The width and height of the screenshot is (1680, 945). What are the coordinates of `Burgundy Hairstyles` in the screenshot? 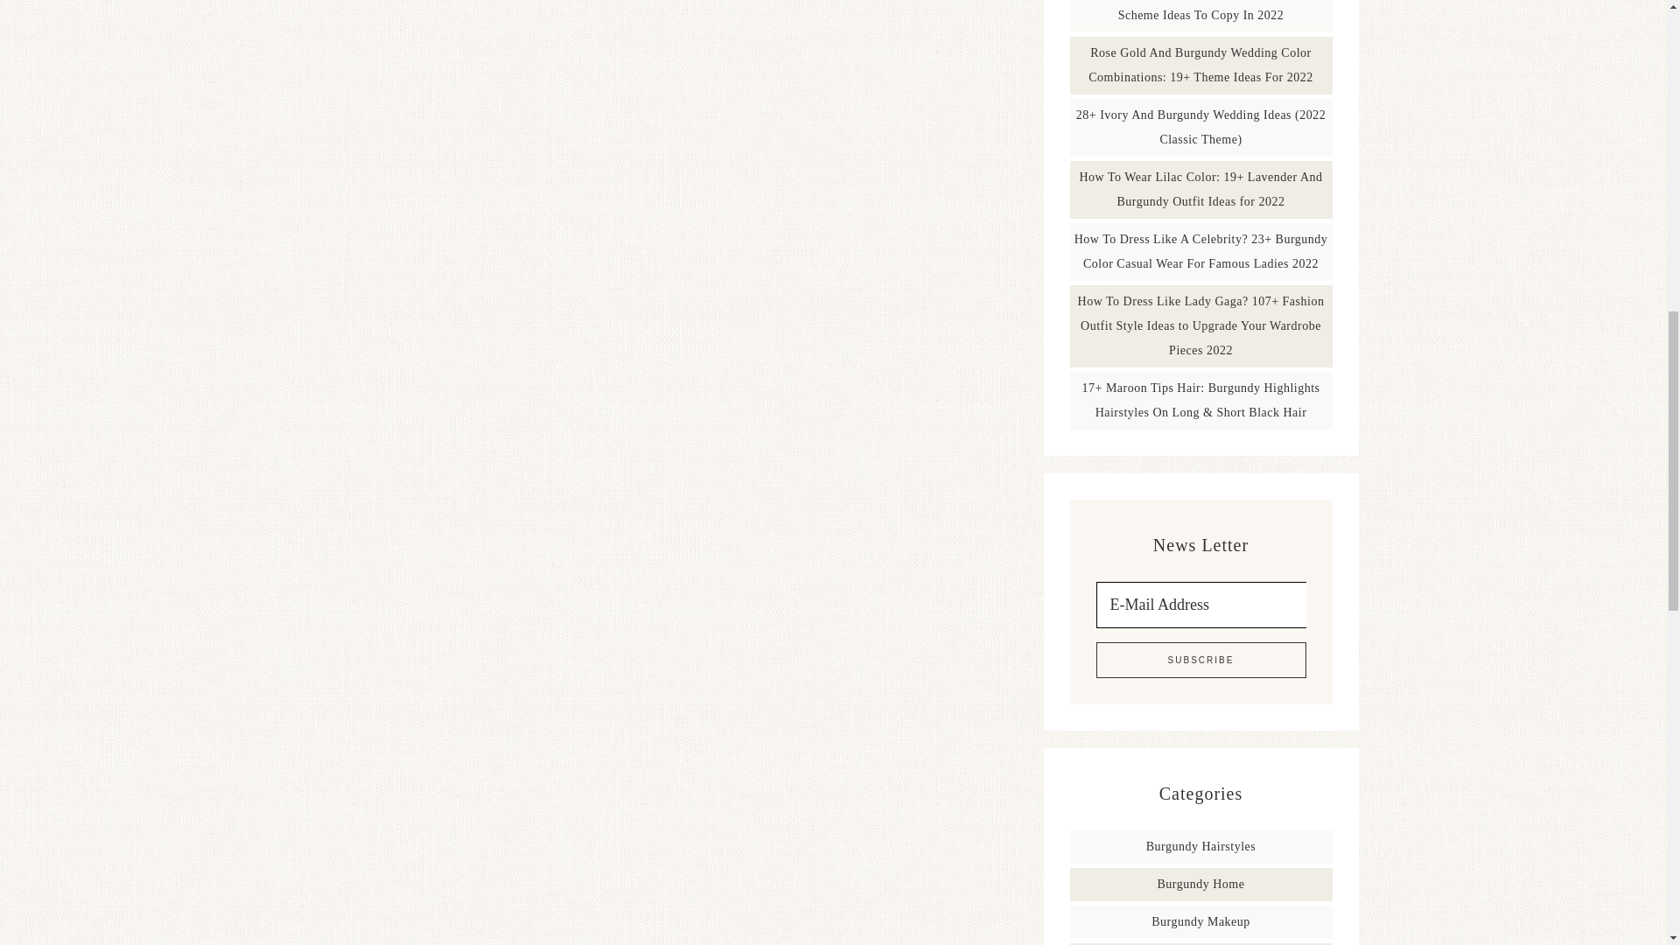 It's located at (1200, 847).